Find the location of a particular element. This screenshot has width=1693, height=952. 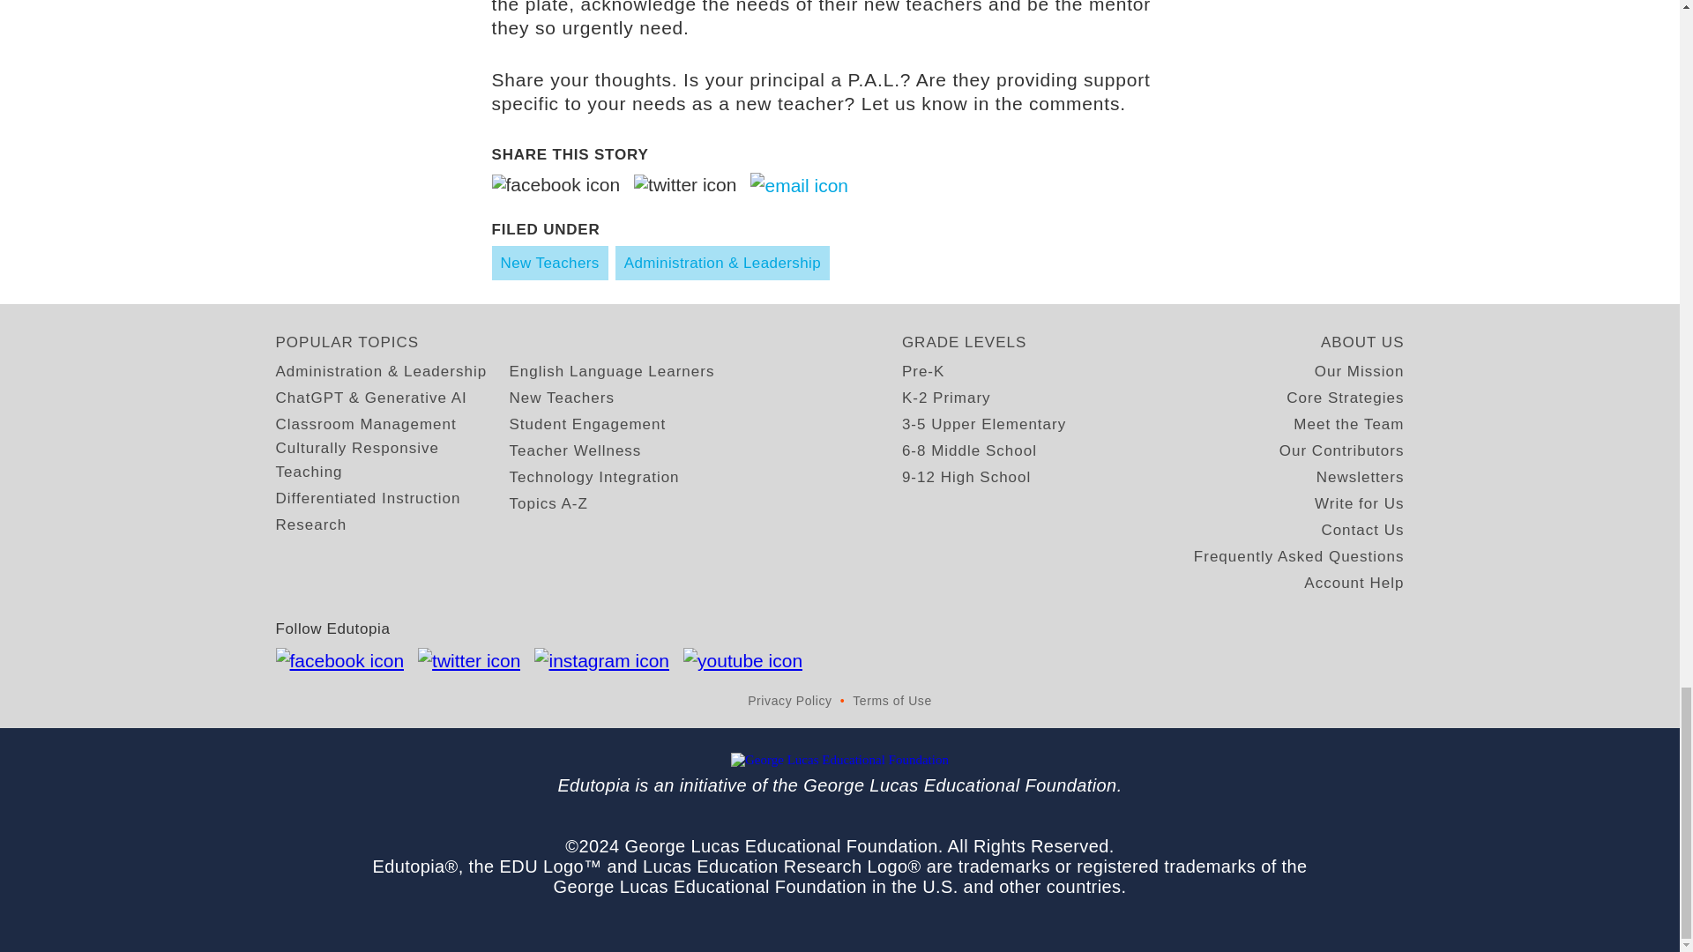

Classroom Management is located at coordinates (365, 423).